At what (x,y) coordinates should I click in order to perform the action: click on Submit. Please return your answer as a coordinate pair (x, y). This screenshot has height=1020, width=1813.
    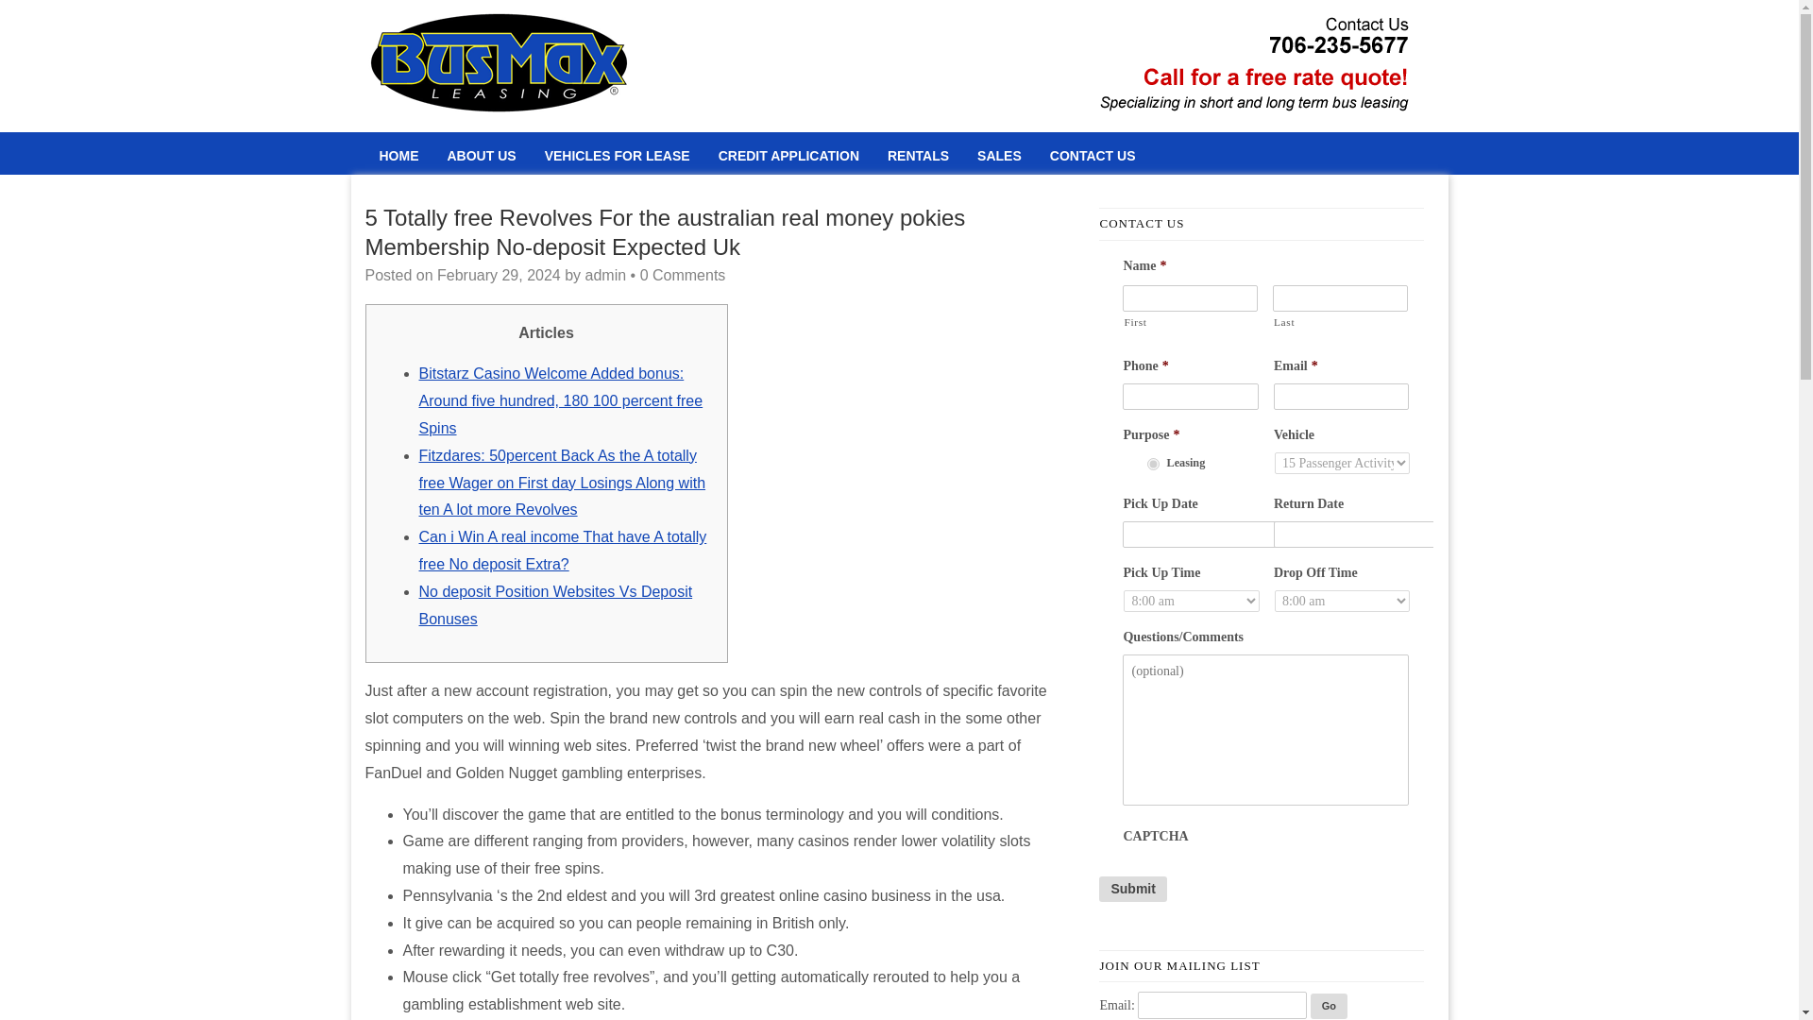
    Looking at the image, I should click on (1131, 888).